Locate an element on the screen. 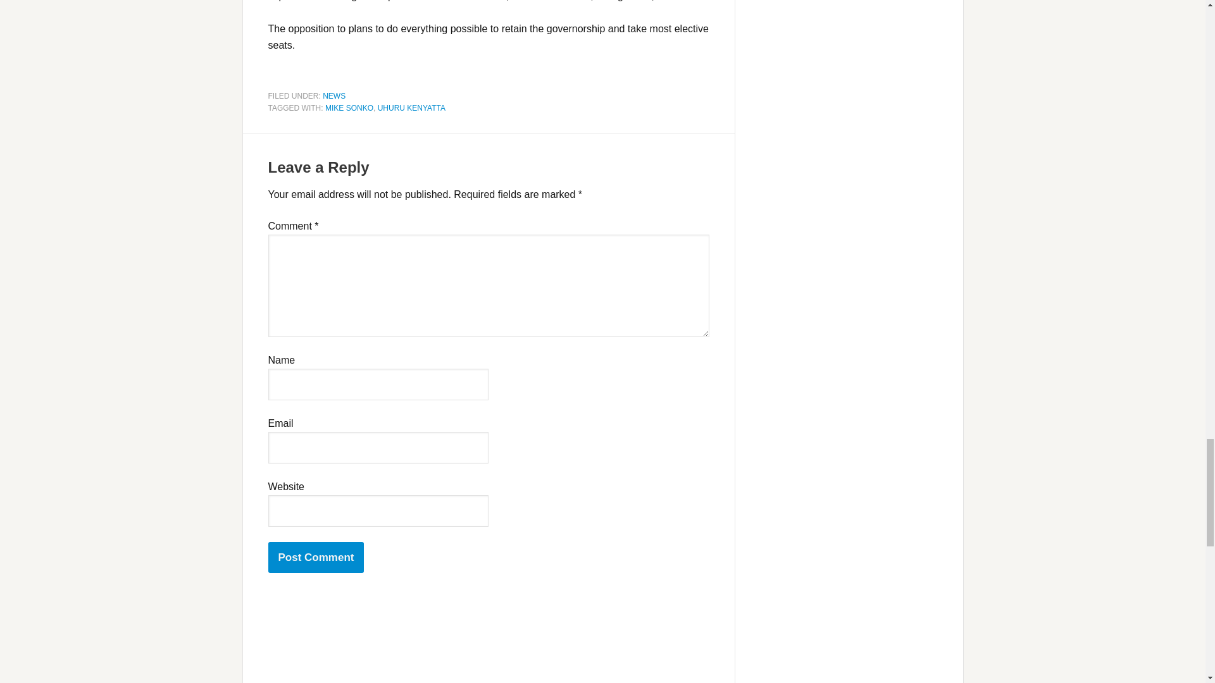 This screenshot has width=1215, height=683. MIKE SONKO is located at coordinates (349, 108).